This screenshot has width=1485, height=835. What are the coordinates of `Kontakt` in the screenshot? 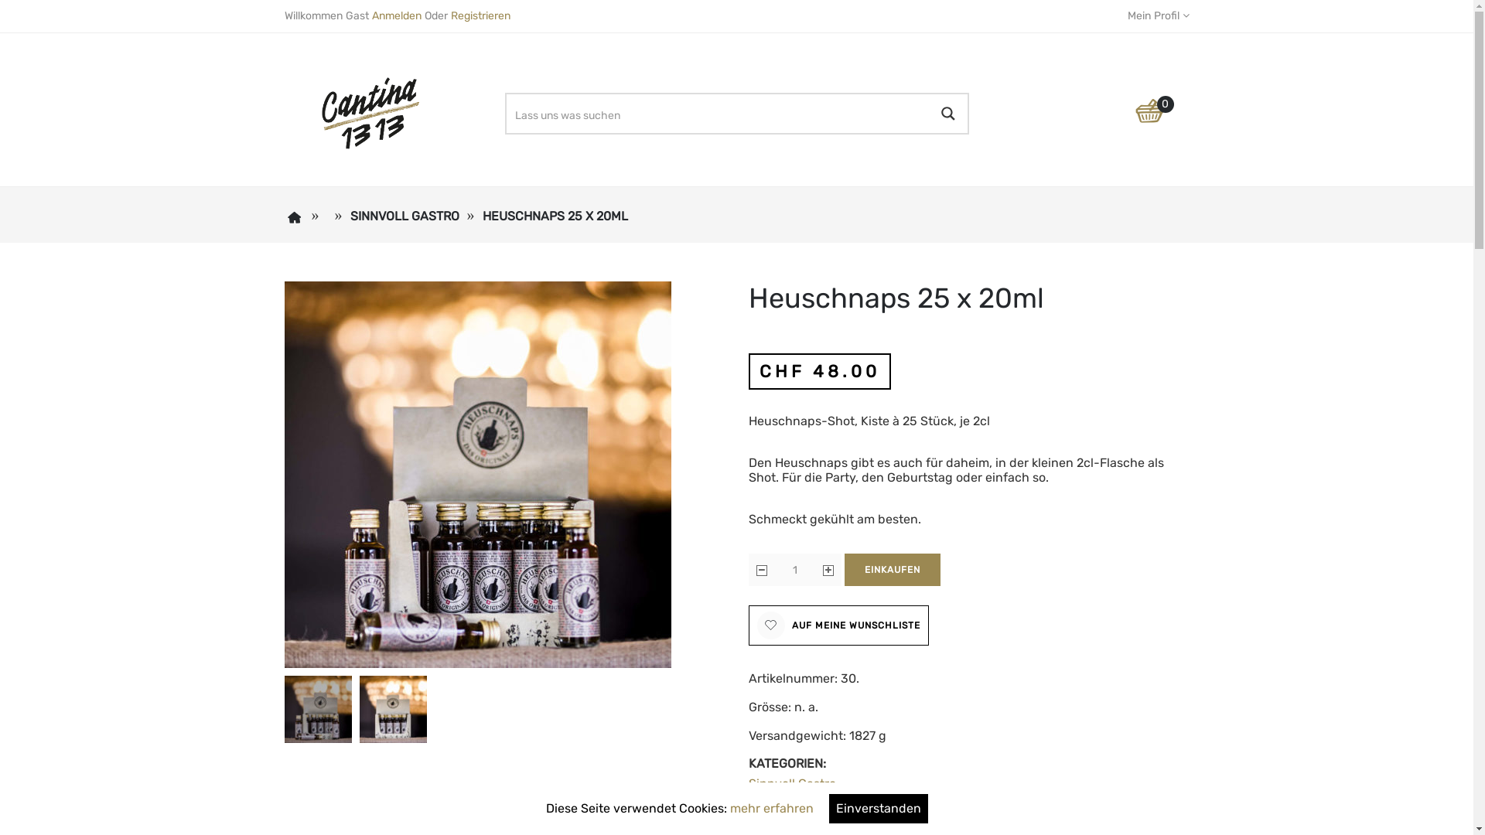 It's located at (535, 632).